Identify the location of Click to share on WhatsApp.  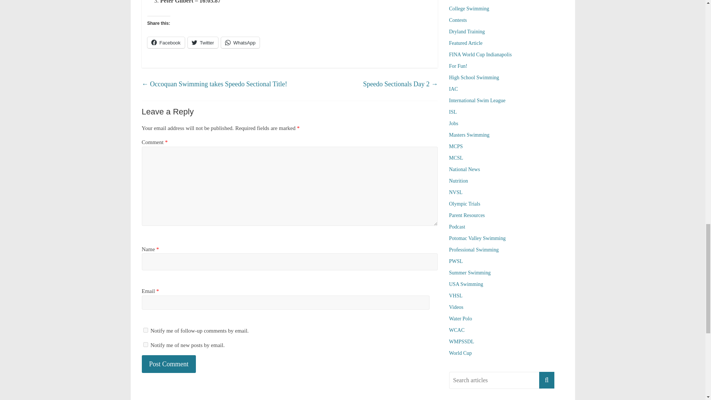
(240, 42).